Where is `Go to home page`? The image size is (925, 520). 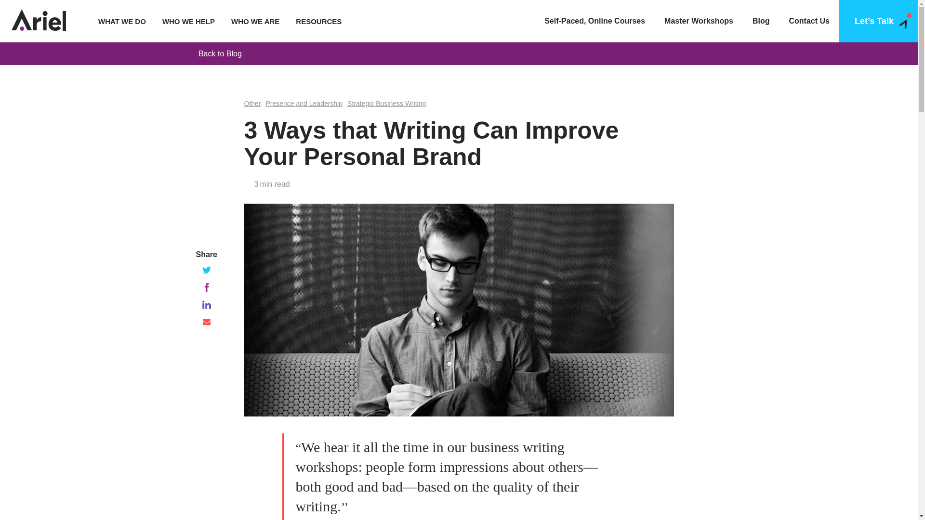 Go to home page is located at coordinates (39, 21).